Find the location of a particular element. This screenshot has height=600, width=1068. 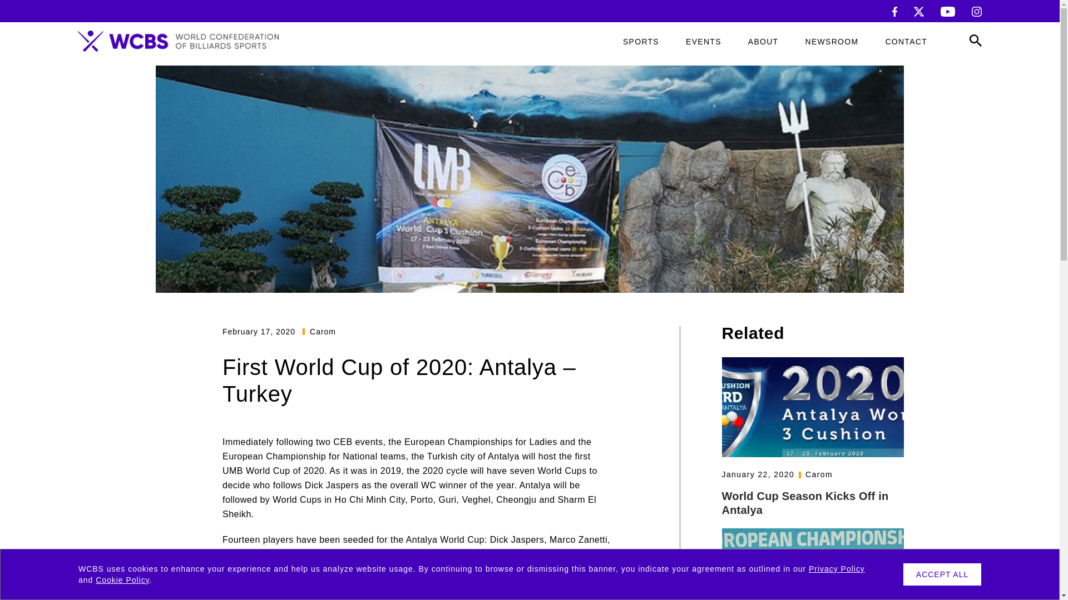

ABOUT is located at coordinates (763, 42).